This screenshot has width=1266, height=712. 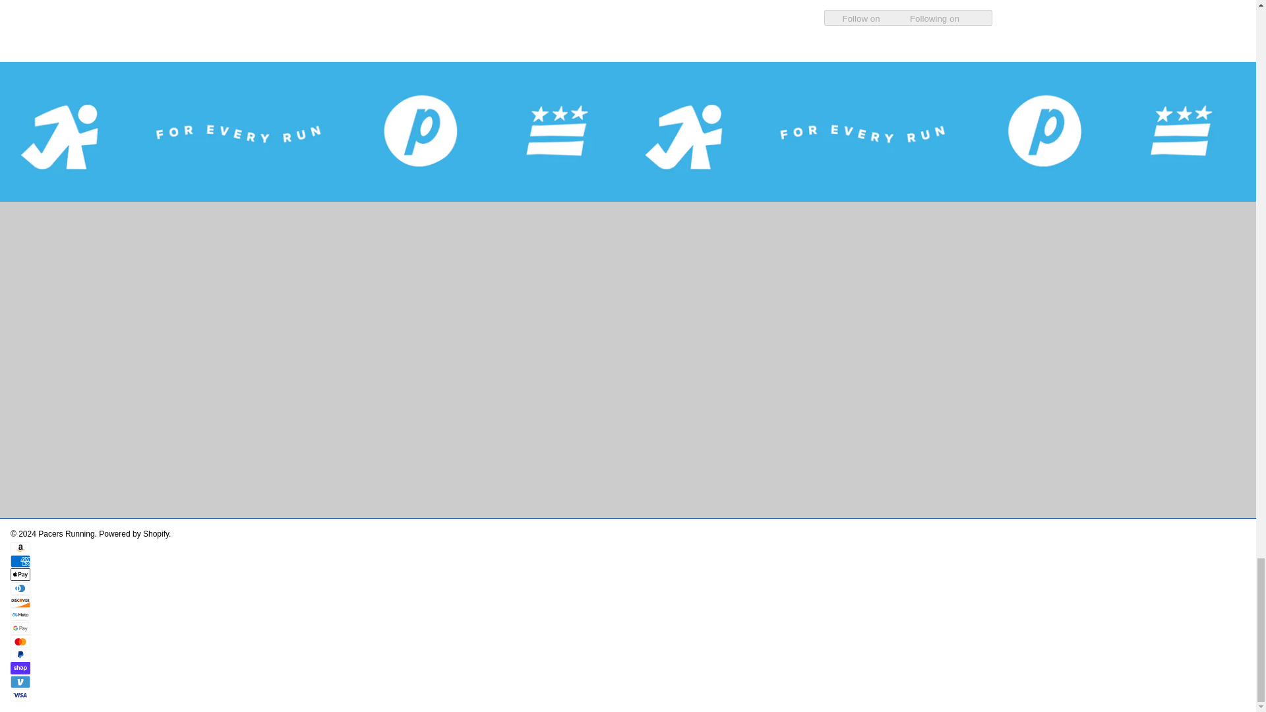 What do you see at coordinates (20, 614) in the screenshot?
I see `Meta Pay` at bounding box center [20, 614].